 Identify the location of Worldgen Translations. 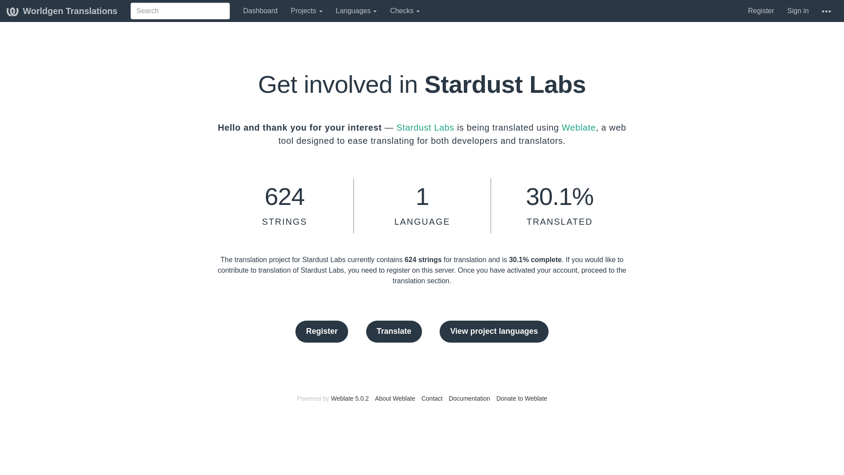
(62, 11).